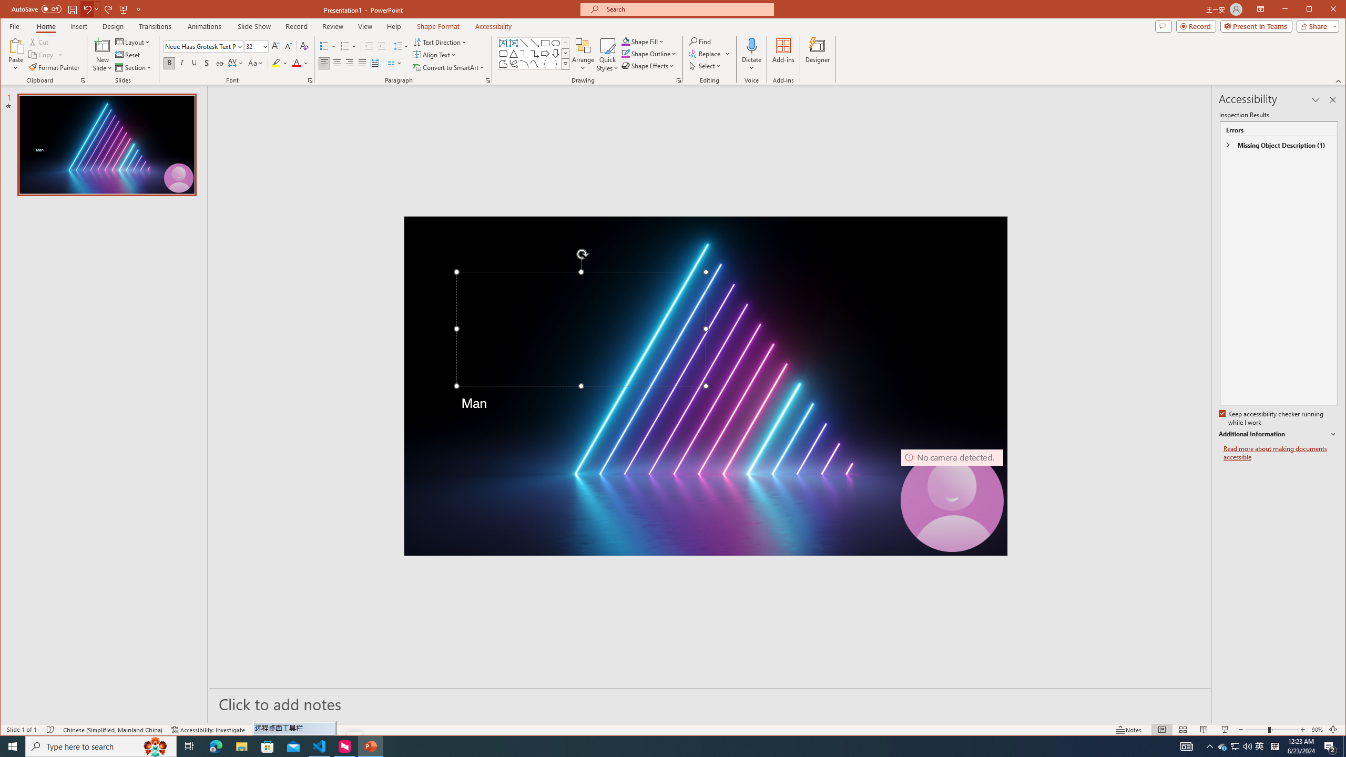 Image resolution: width=1346 pixels, height=757 pixels. I want to click on Format Object..., so click(678, 80).